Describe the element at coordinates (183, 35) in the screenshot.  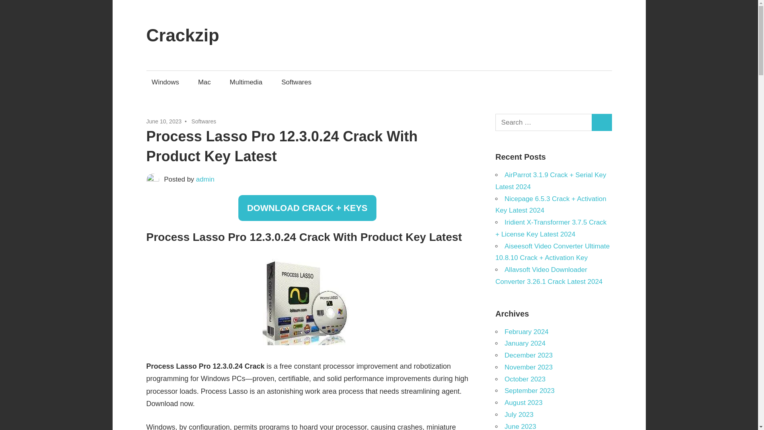
I see `Crackzip` at that location.